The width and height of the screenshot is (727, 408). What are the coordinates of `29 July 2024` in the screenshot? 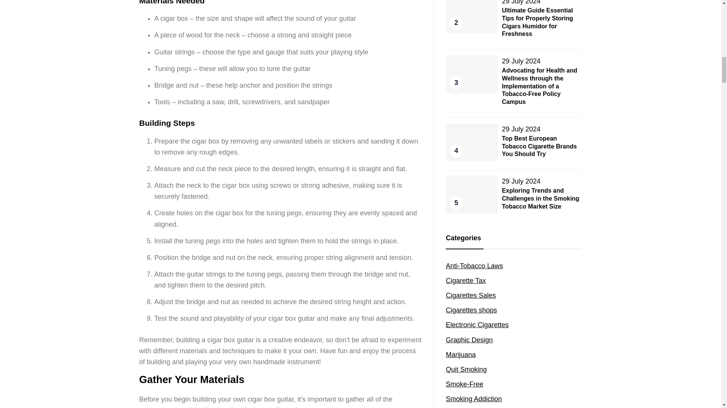 It's located at (521, 61).